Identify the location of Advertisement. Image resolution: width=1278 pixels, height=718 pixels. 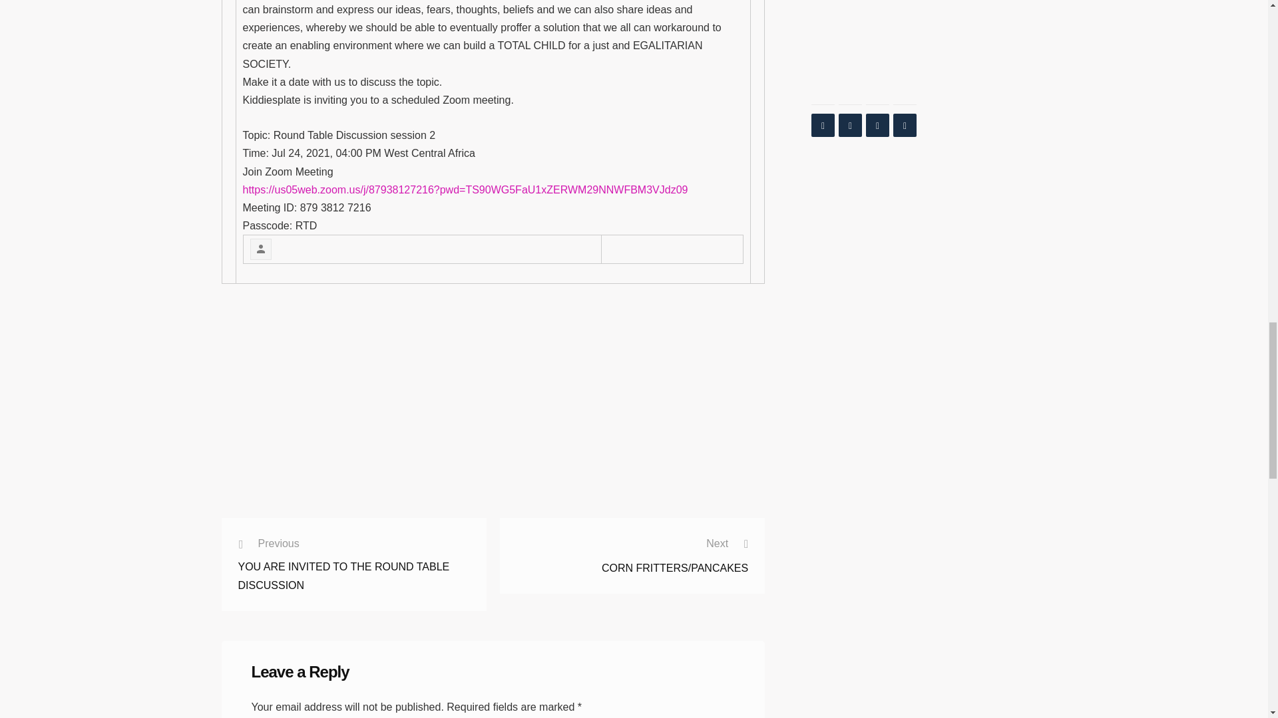
(495, 416).